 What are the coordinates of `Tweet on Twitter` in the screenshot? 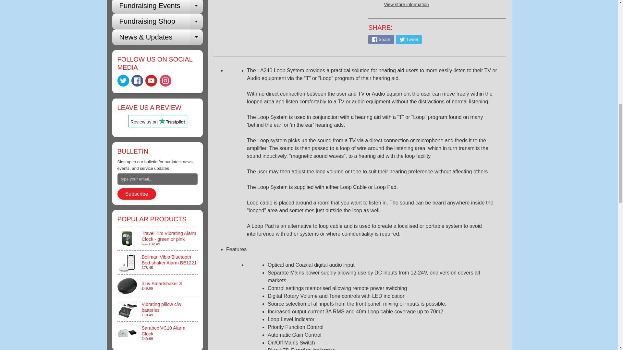 It's located at (409, 40).